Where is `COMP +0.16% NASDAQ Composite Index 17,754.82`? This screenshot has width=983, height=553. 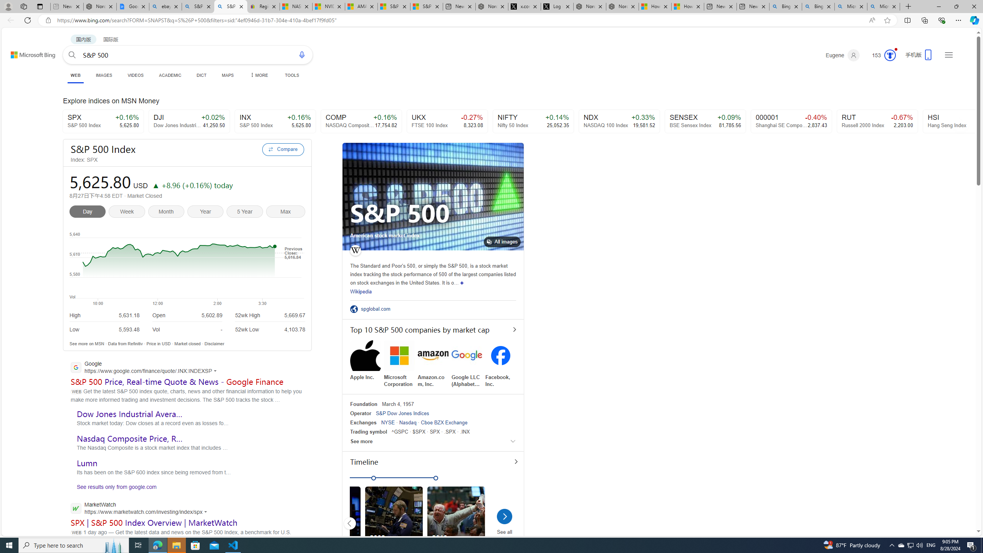
COMP +0.16% NASDAQ Composite Index 17,754.82 is located at coordinates (362, 121).